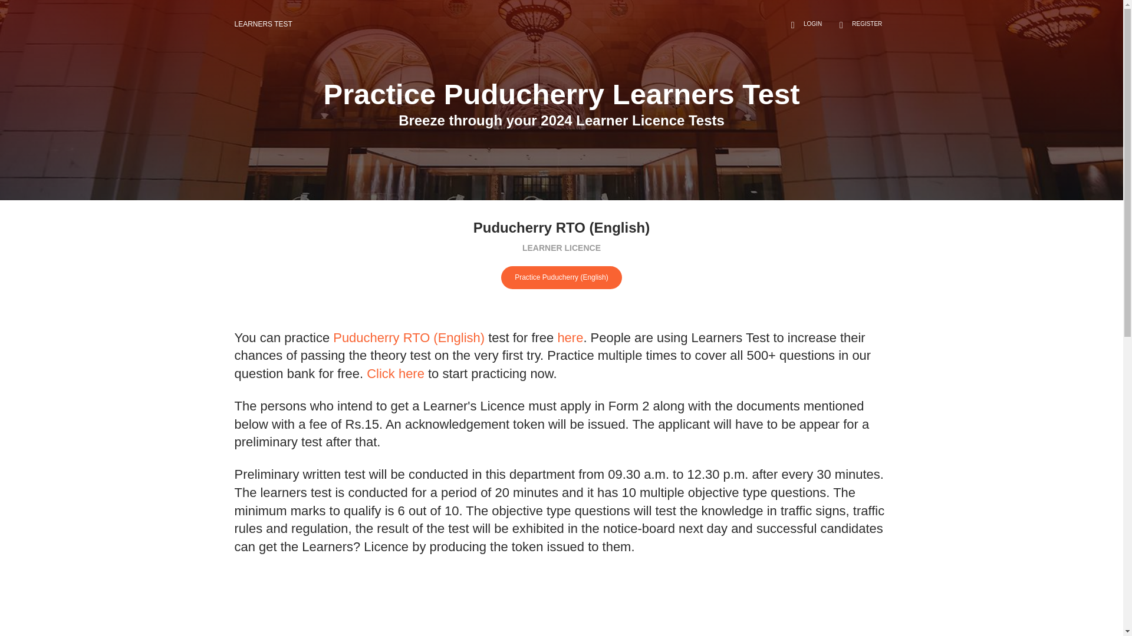 The width and height of the screenshot is (1132, 636). I want to click on Advertisement, so click(561, 603).